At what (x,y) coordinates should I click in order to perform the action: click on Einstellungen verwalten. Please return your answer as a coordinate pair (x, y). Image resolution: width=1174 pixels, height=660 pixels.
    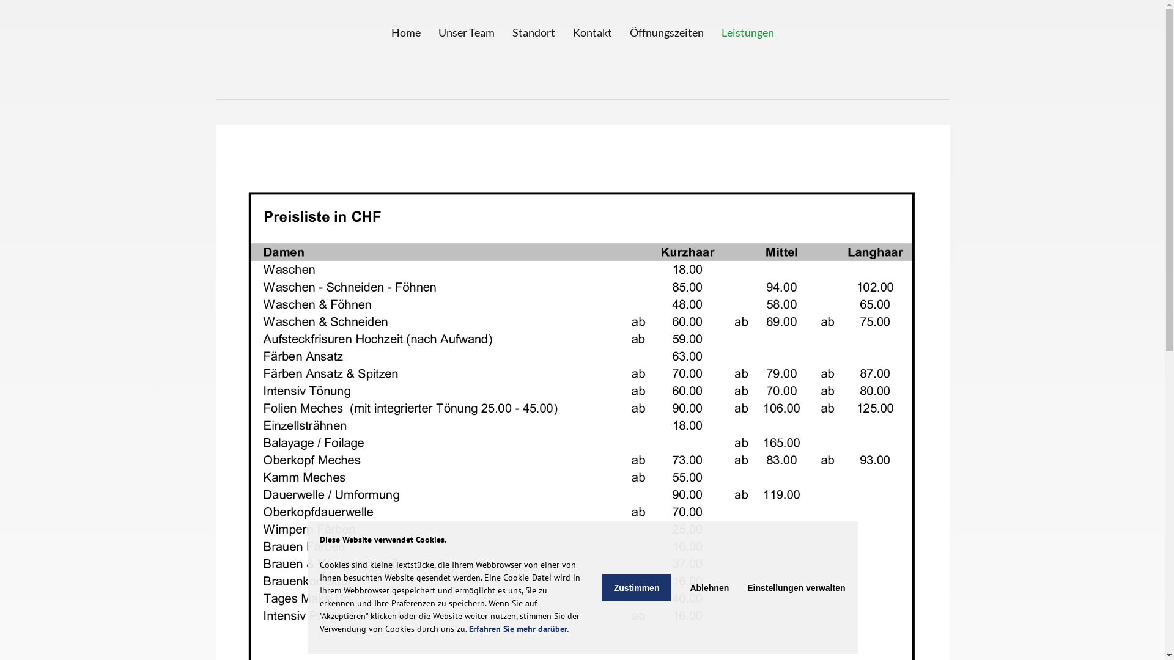
    Looking at the image, I should click on (796, 588).